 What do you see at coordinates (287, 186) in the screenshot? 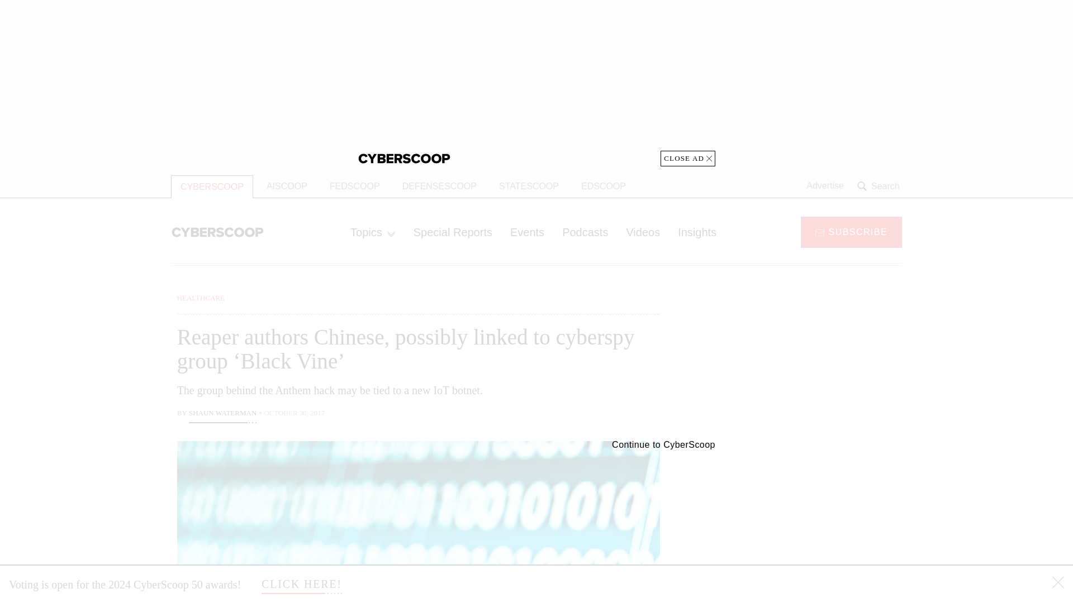
I see `AISCOOP` at bounding box center [287, 186].